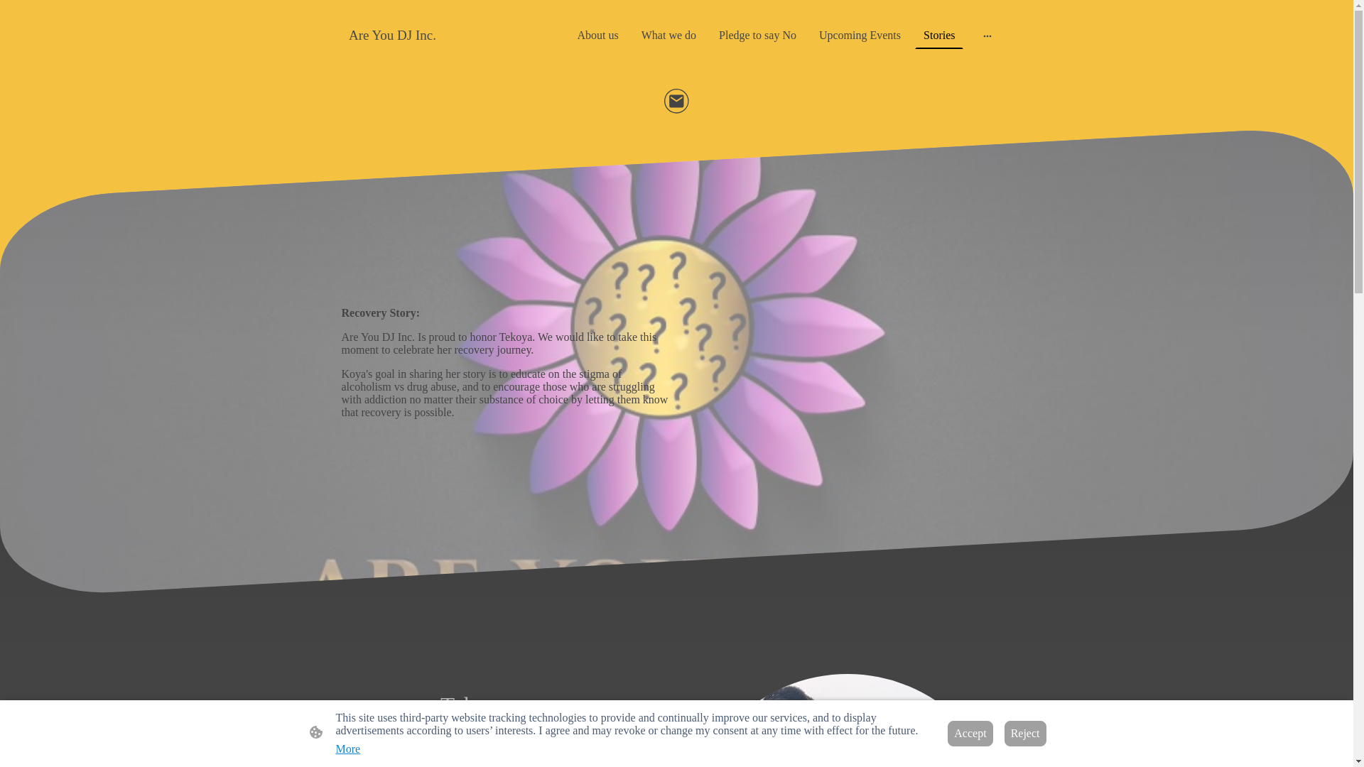  I want to click on Accept, so click(970, 733).